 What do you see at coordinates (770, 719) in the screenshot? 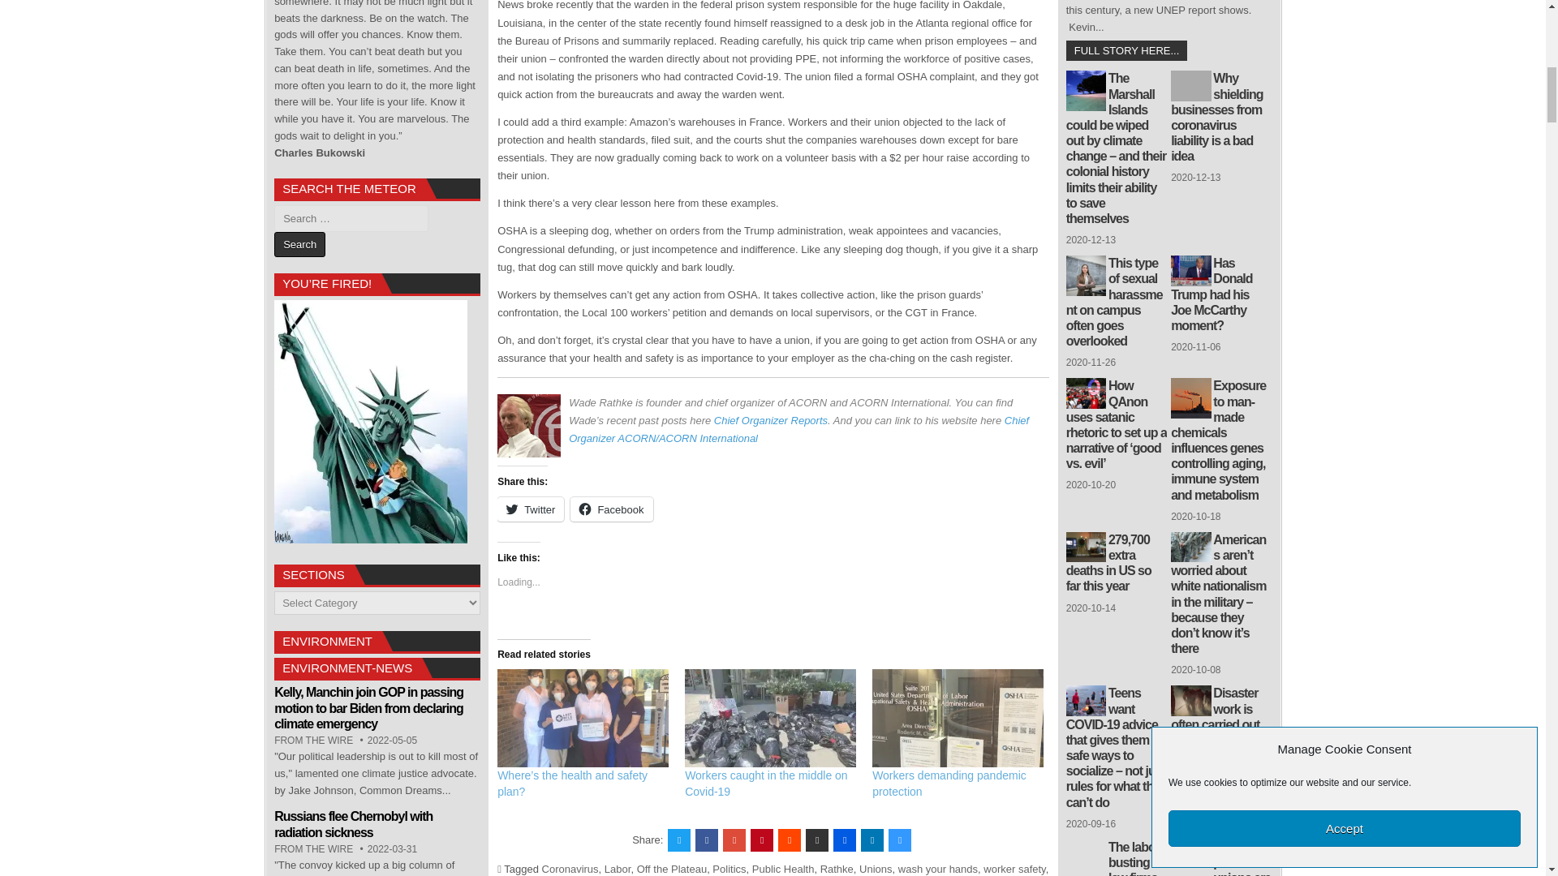
I see `Workers caught in the middle on Covid-19` at bounding box center [770, 719].